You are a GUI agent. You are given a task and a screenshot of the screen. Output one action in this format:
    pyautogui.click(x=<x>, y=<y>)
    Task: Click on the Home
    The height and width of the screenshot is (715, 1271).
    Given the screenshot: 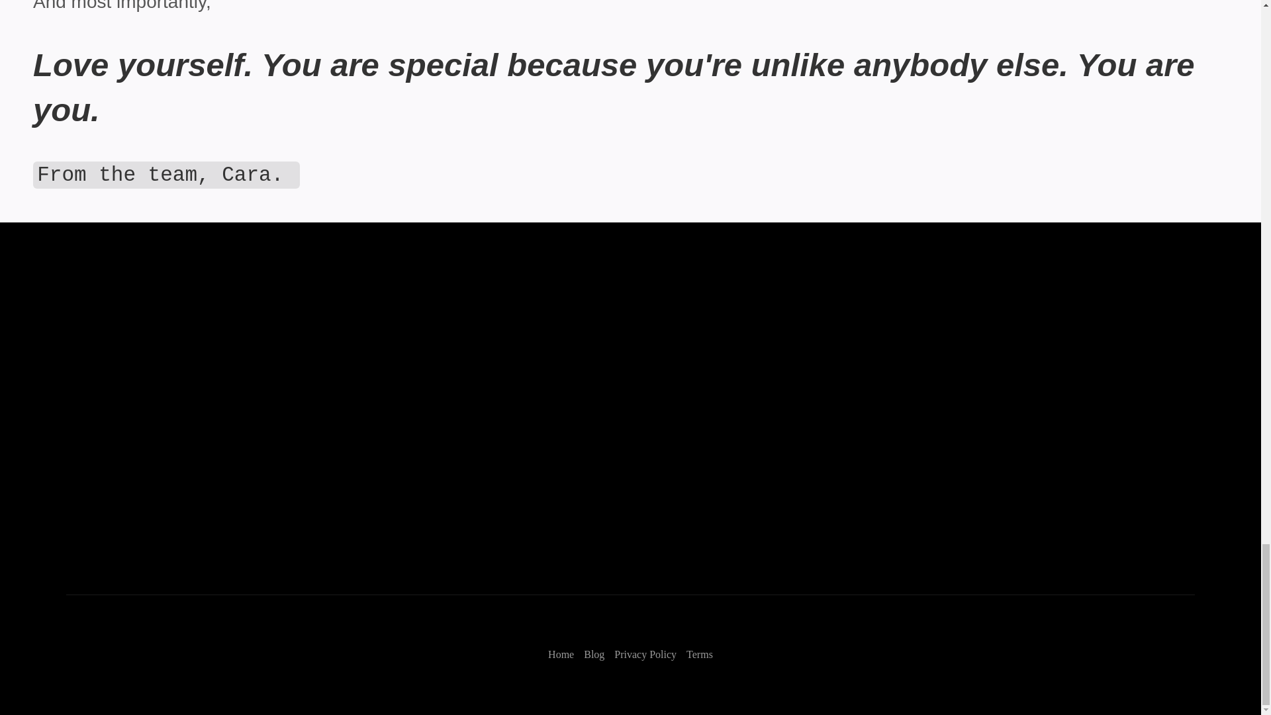 What is the action you would take?
    pyautogui.click(x=561, y=654)
    